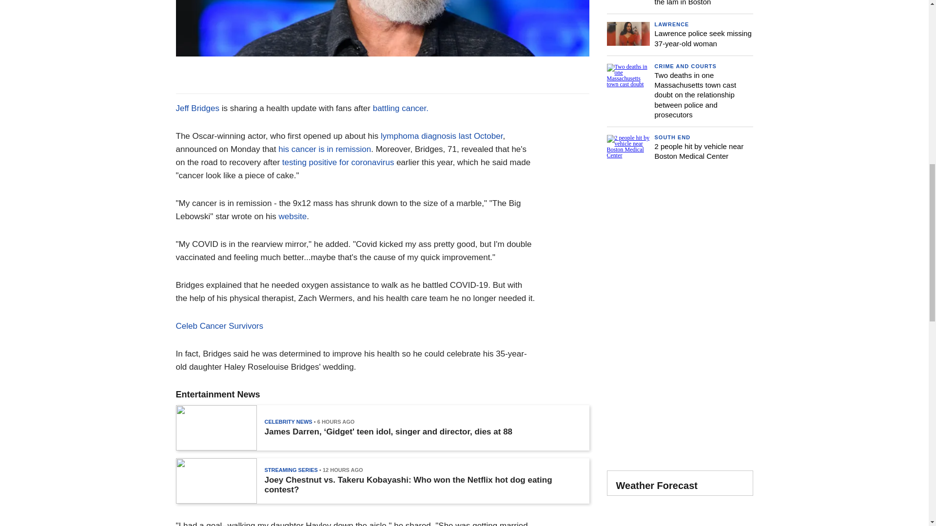 The width and height of the screenshot is (936, 526). What do you see at coordinates (219, 326) in the screenshot?
I see `Celeb Cancer Survivors` at bounding box center [219, 326].